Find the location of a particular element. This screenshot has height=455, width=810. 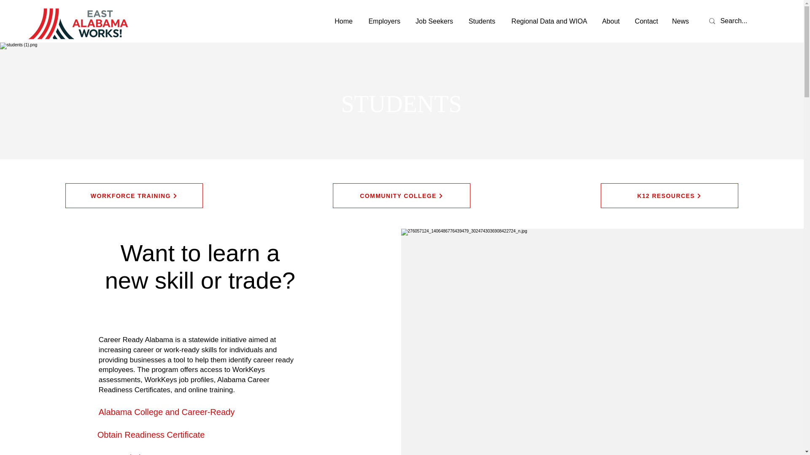

Employers is located at coordinates (382, 21).